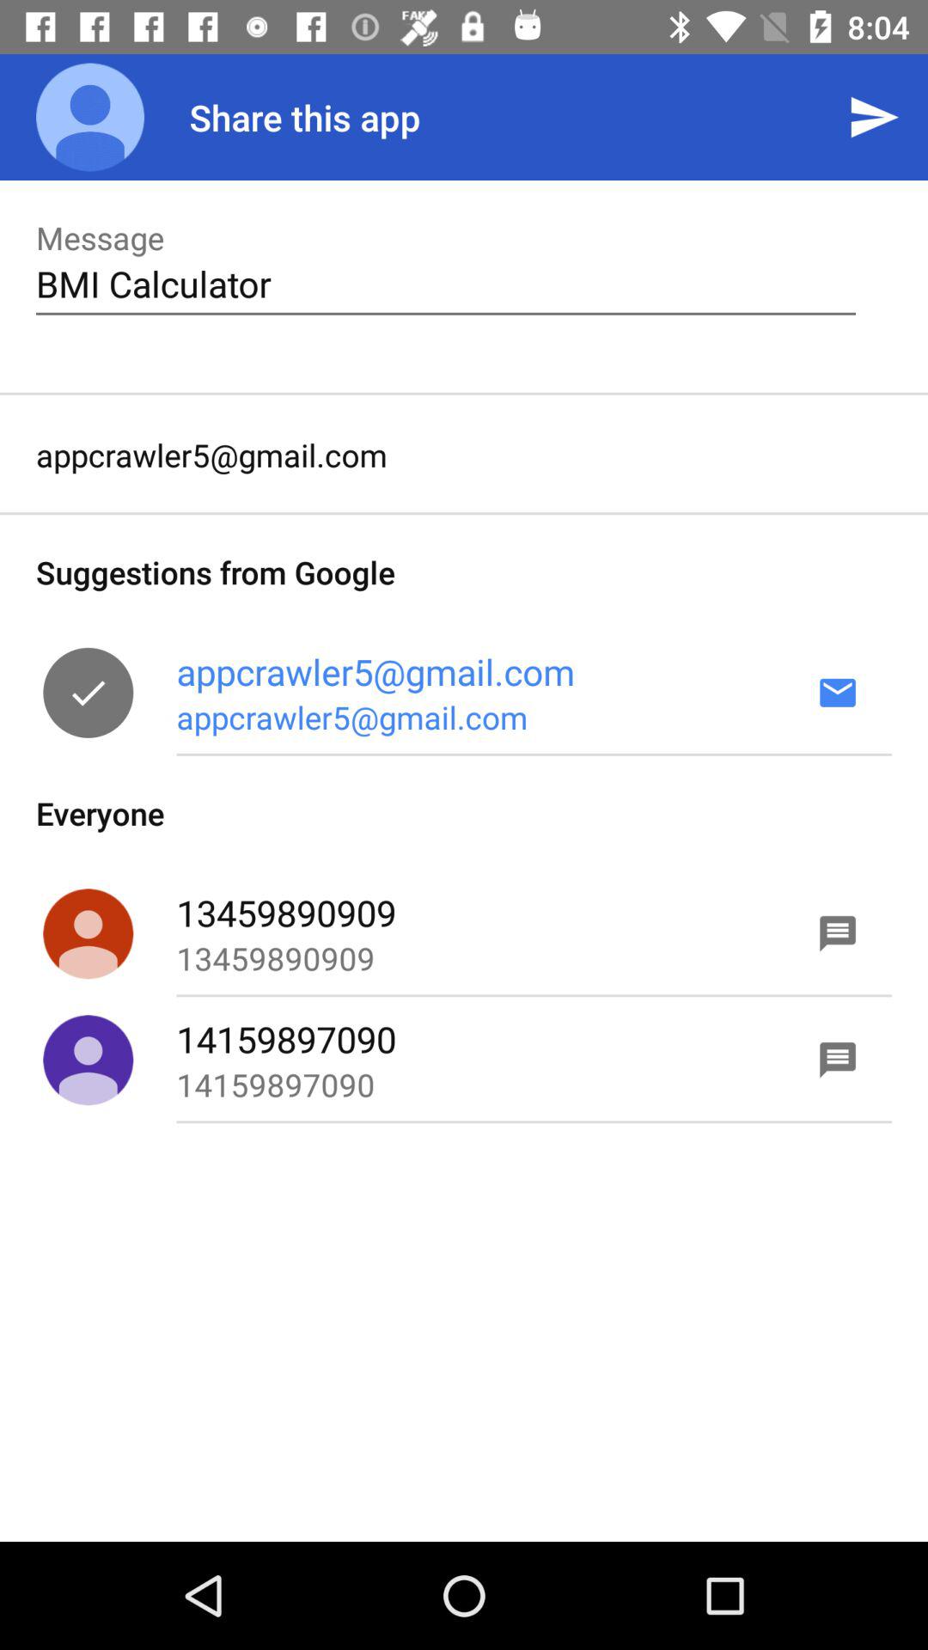 This screenshot has height=1650, width=928. Describe the element at coordinates (90, 117) in the screenshot. I see `choose the icon next to the share this app app` at that location.